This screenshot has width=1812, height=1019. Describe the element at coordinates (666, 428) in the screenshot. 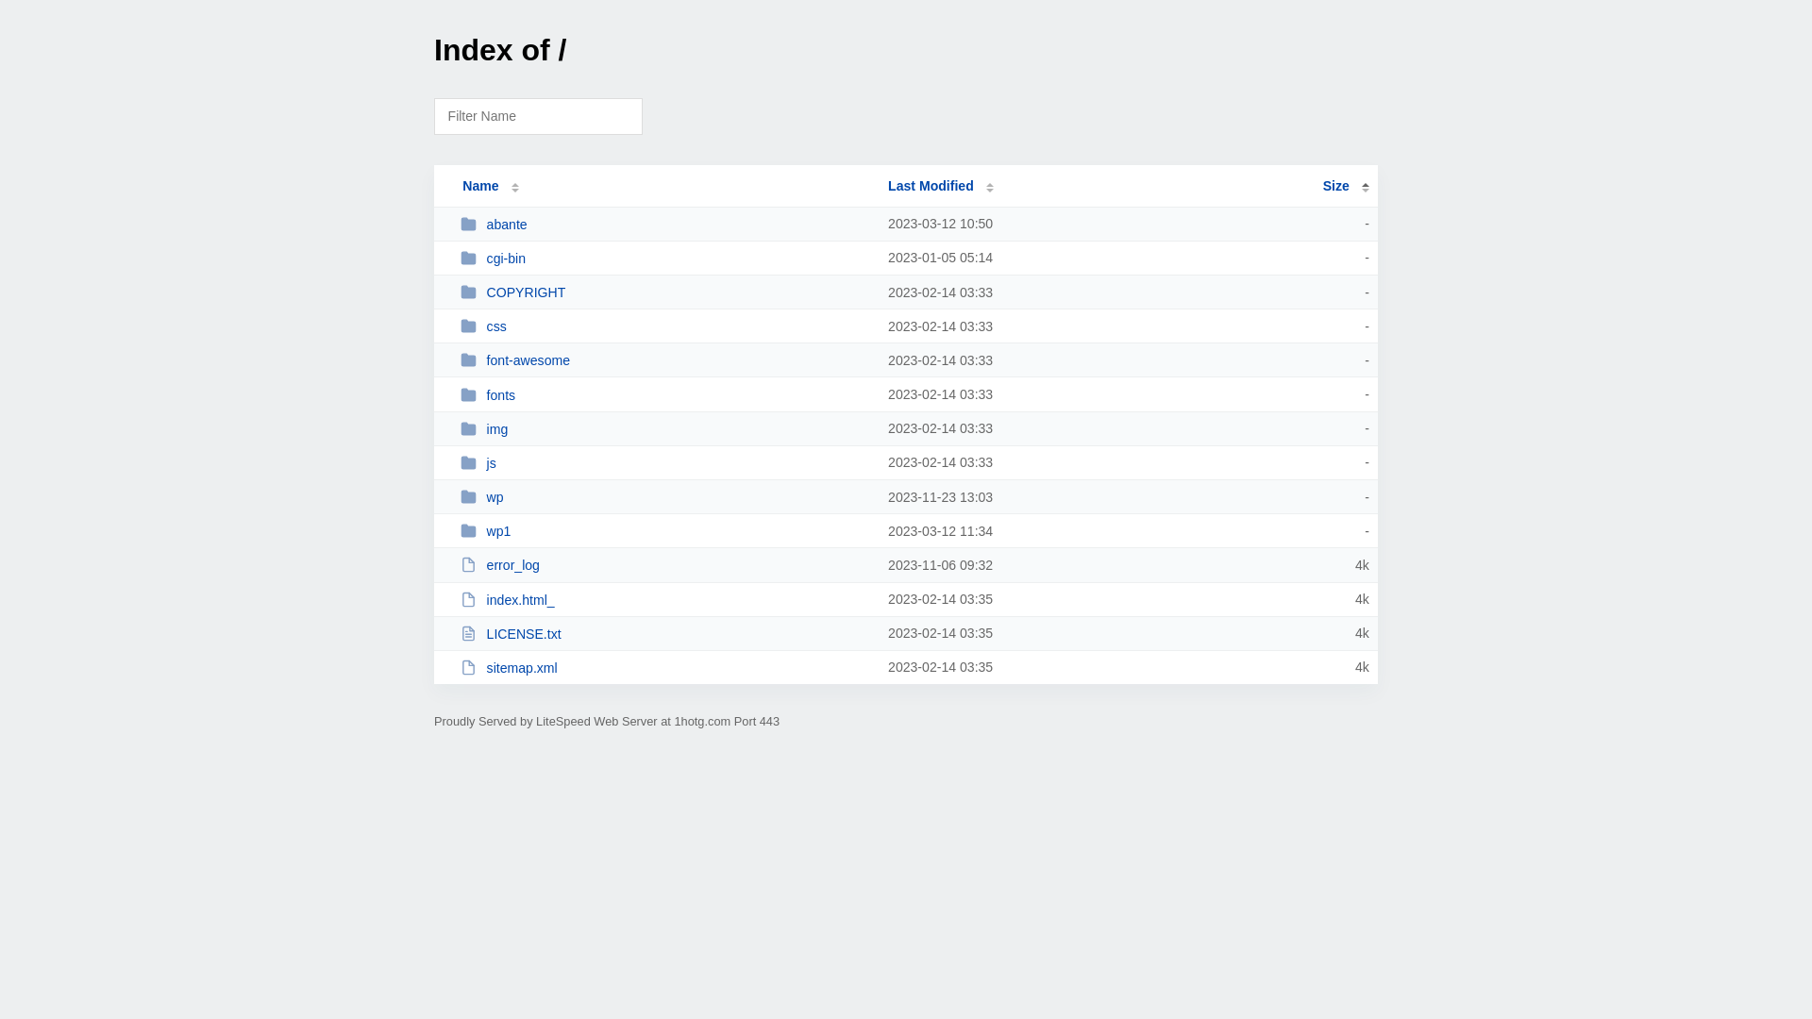

I see `img` at that location.